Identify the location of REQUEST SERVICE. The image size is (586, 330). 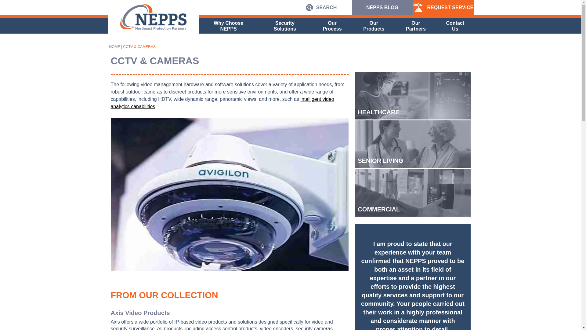
(443, 7).